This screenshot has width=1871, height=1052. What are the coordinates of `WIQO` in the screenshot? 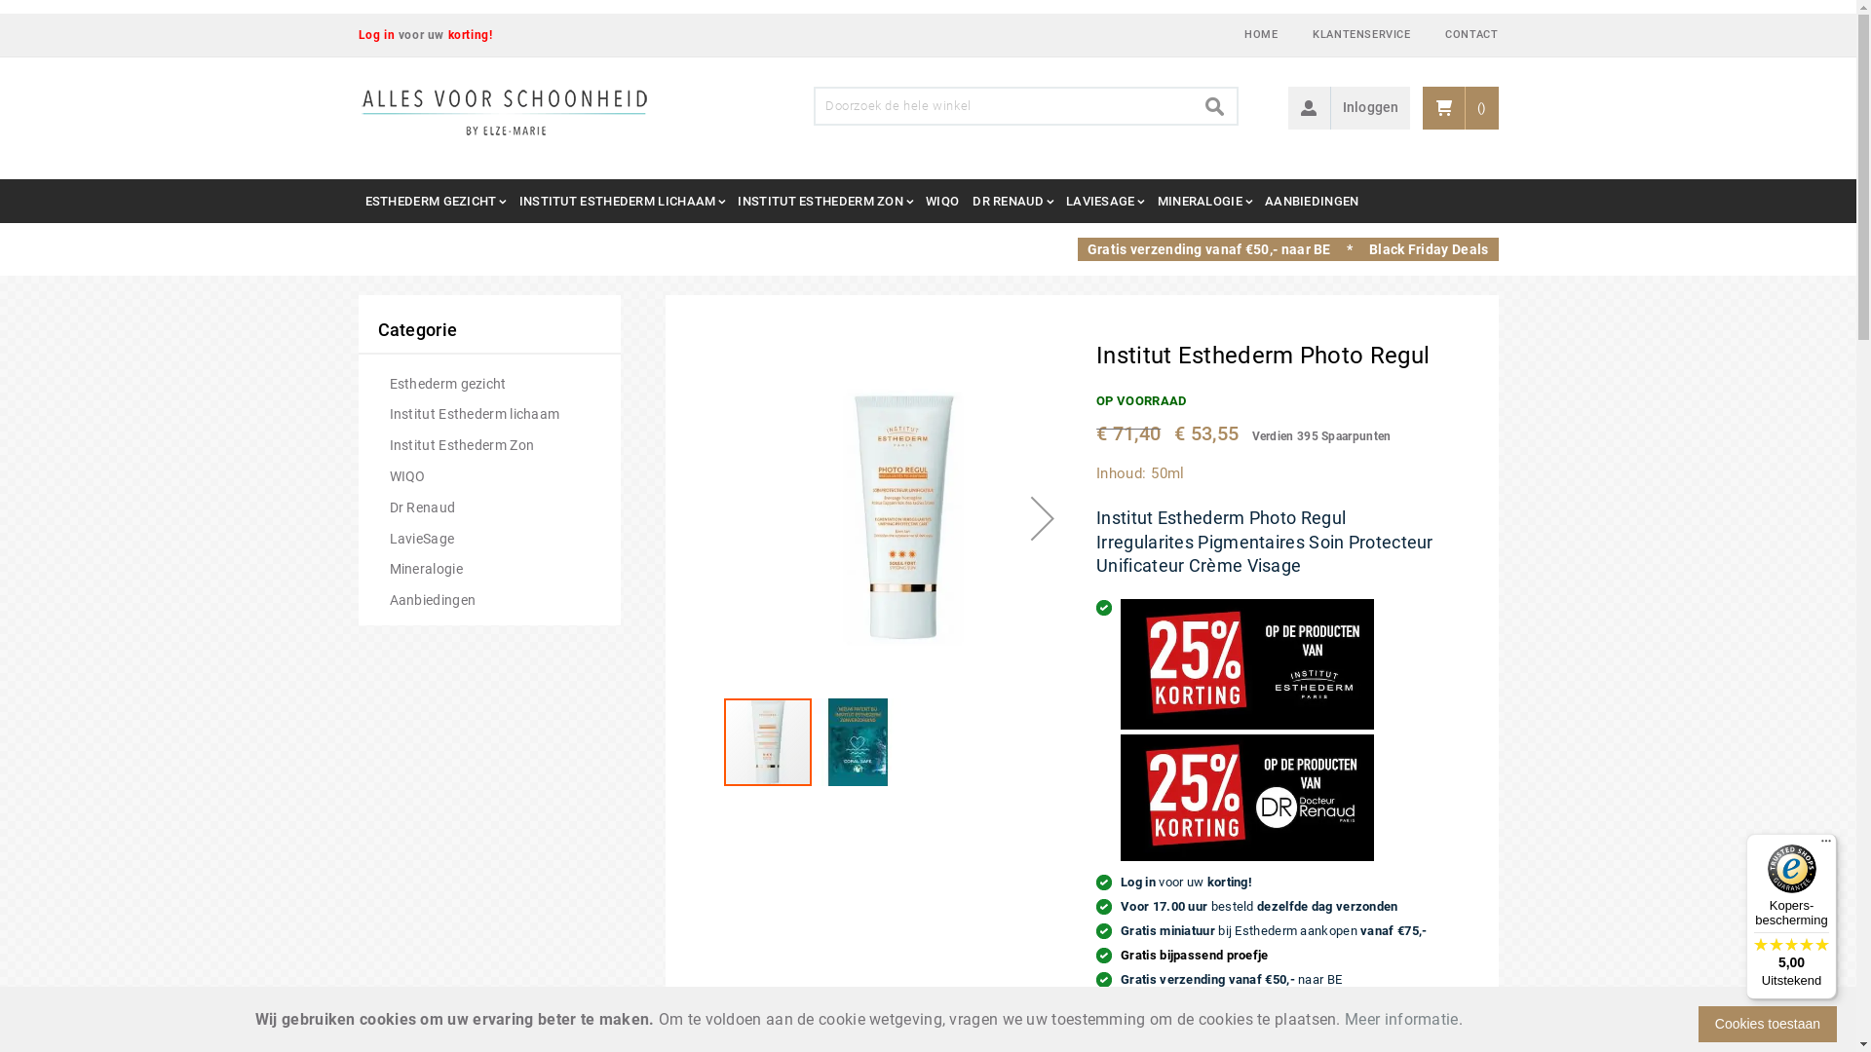 It's located at (942, 201).